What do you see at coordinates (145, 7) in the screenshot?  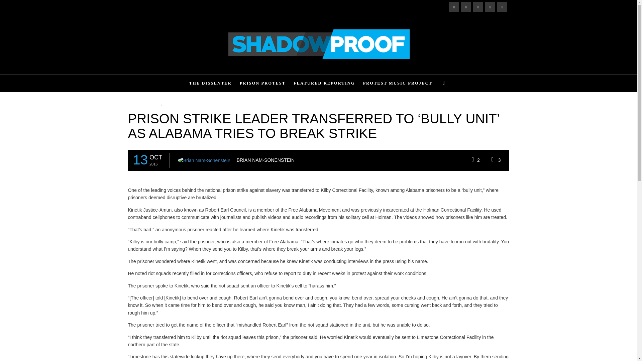 I see `LATEST NEWS` at bounding box center [145, 7].